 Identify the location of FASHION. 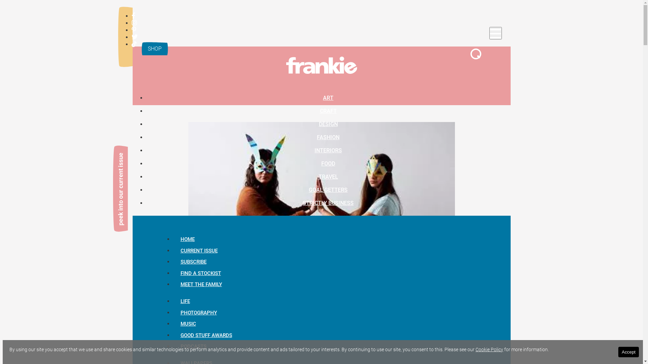
(328, 137).